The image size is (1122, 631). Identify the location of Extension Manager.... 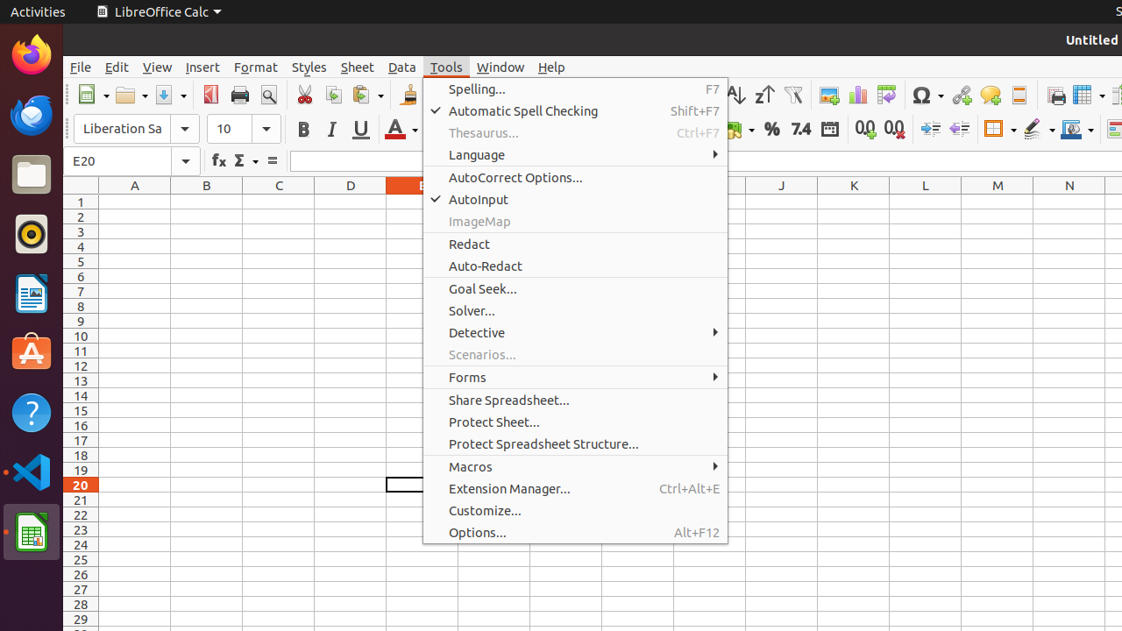
(575, 489).